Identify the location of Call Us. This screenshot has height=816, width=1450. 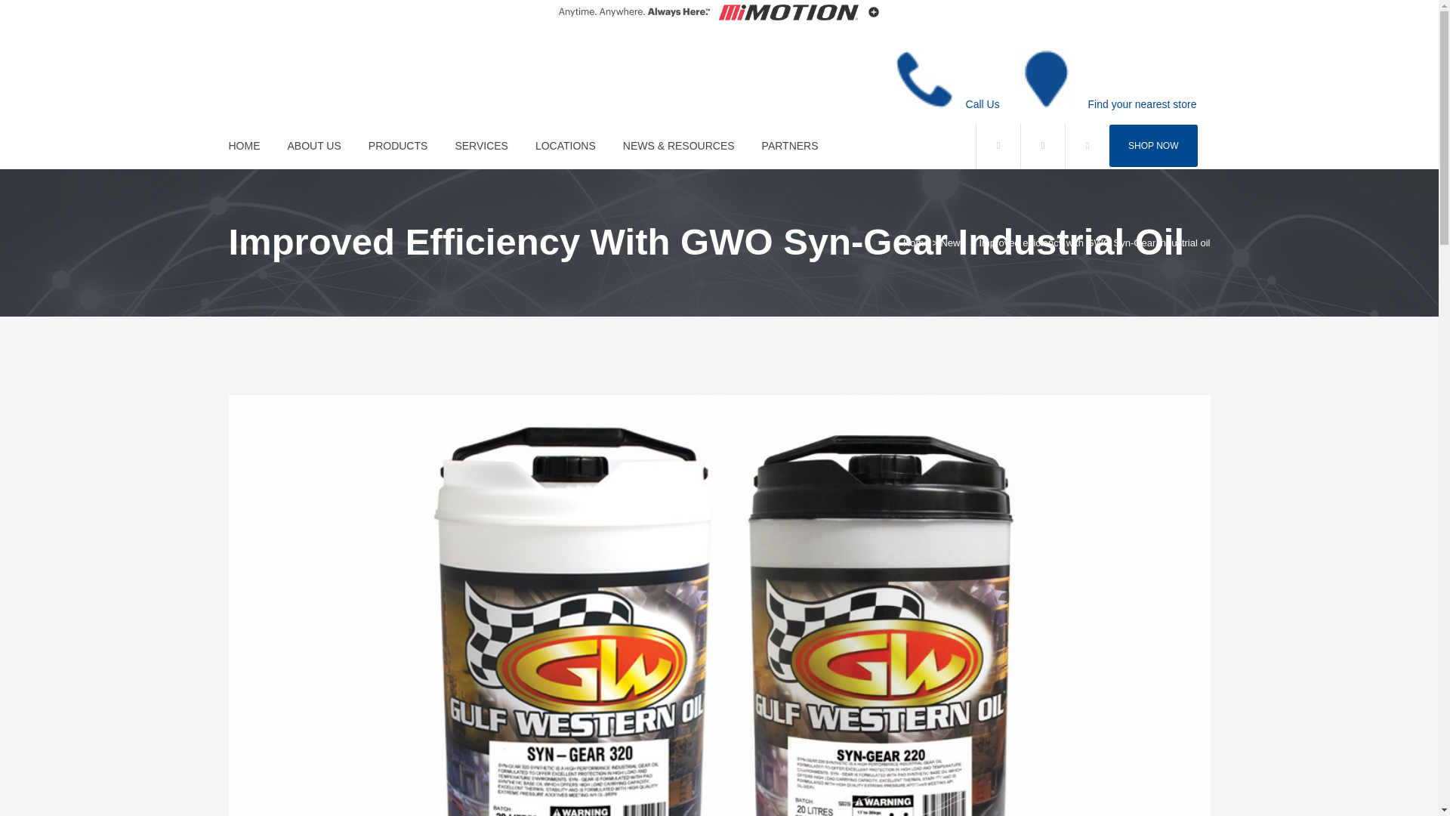
(983, 104).